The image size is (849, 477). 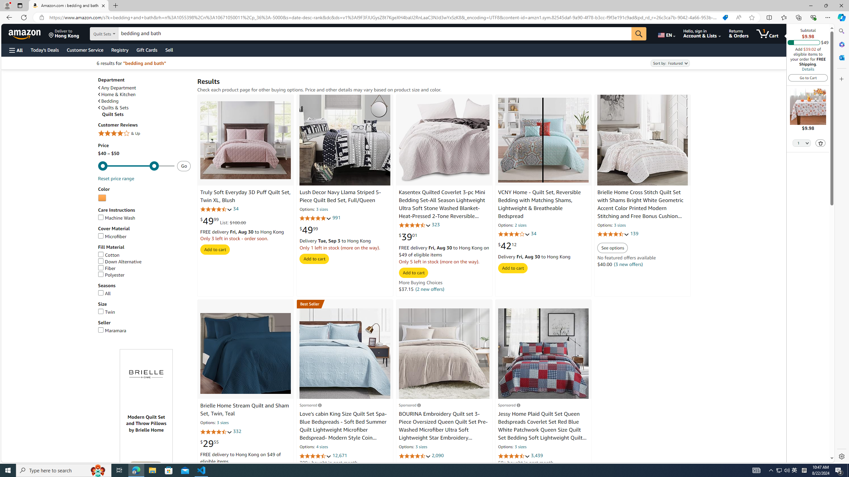 I want to click on All, so click(x=144, y=293).